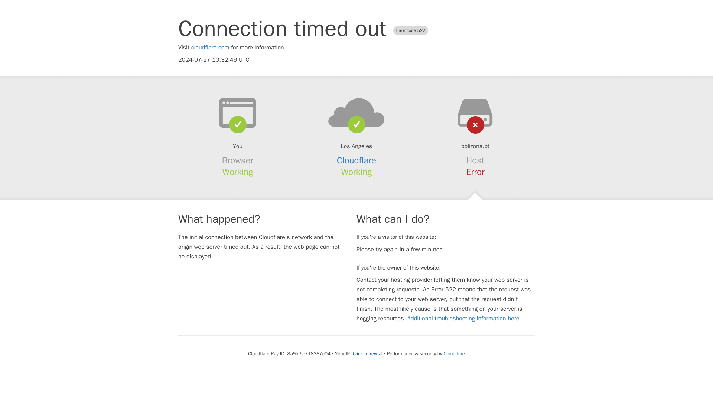 This screenshot has width=713, height=401. What do you see at coordinates (454, 353) in the screenshot?
I see `Cloudflare` at bounding box center [454, 353].